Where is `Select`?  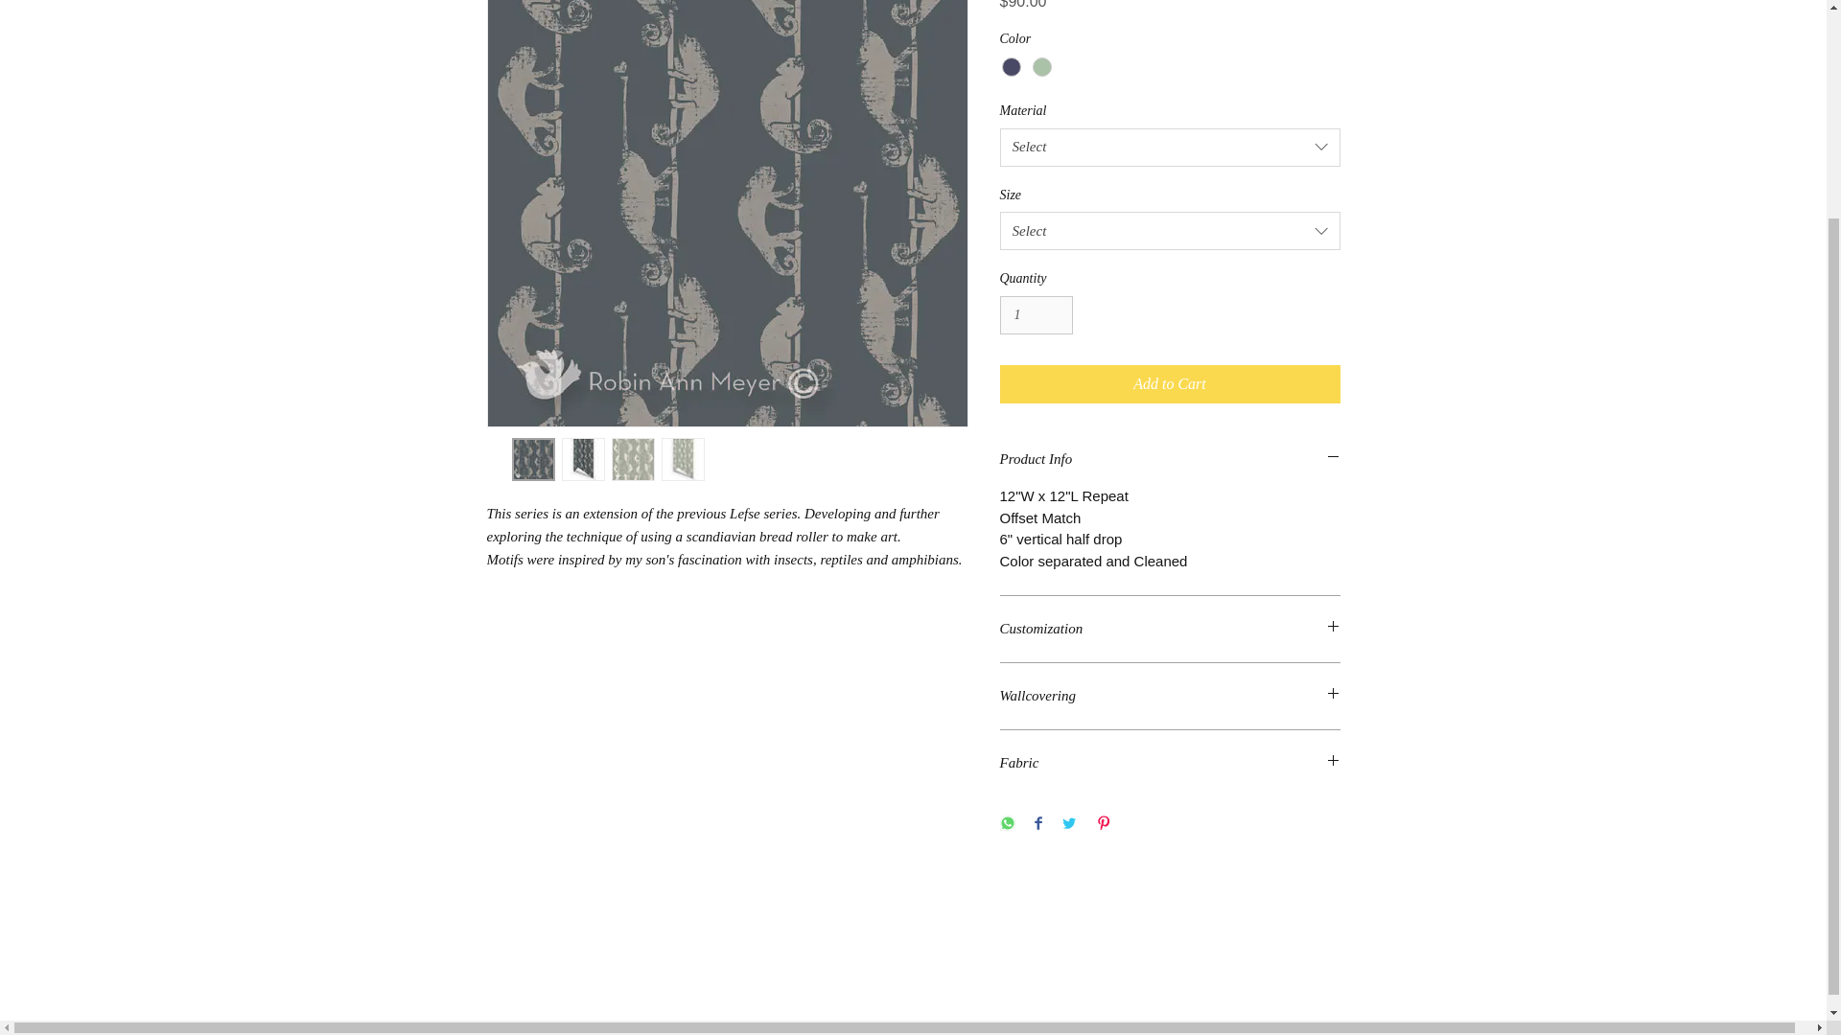
Select is located at coordinates (1170, 231).